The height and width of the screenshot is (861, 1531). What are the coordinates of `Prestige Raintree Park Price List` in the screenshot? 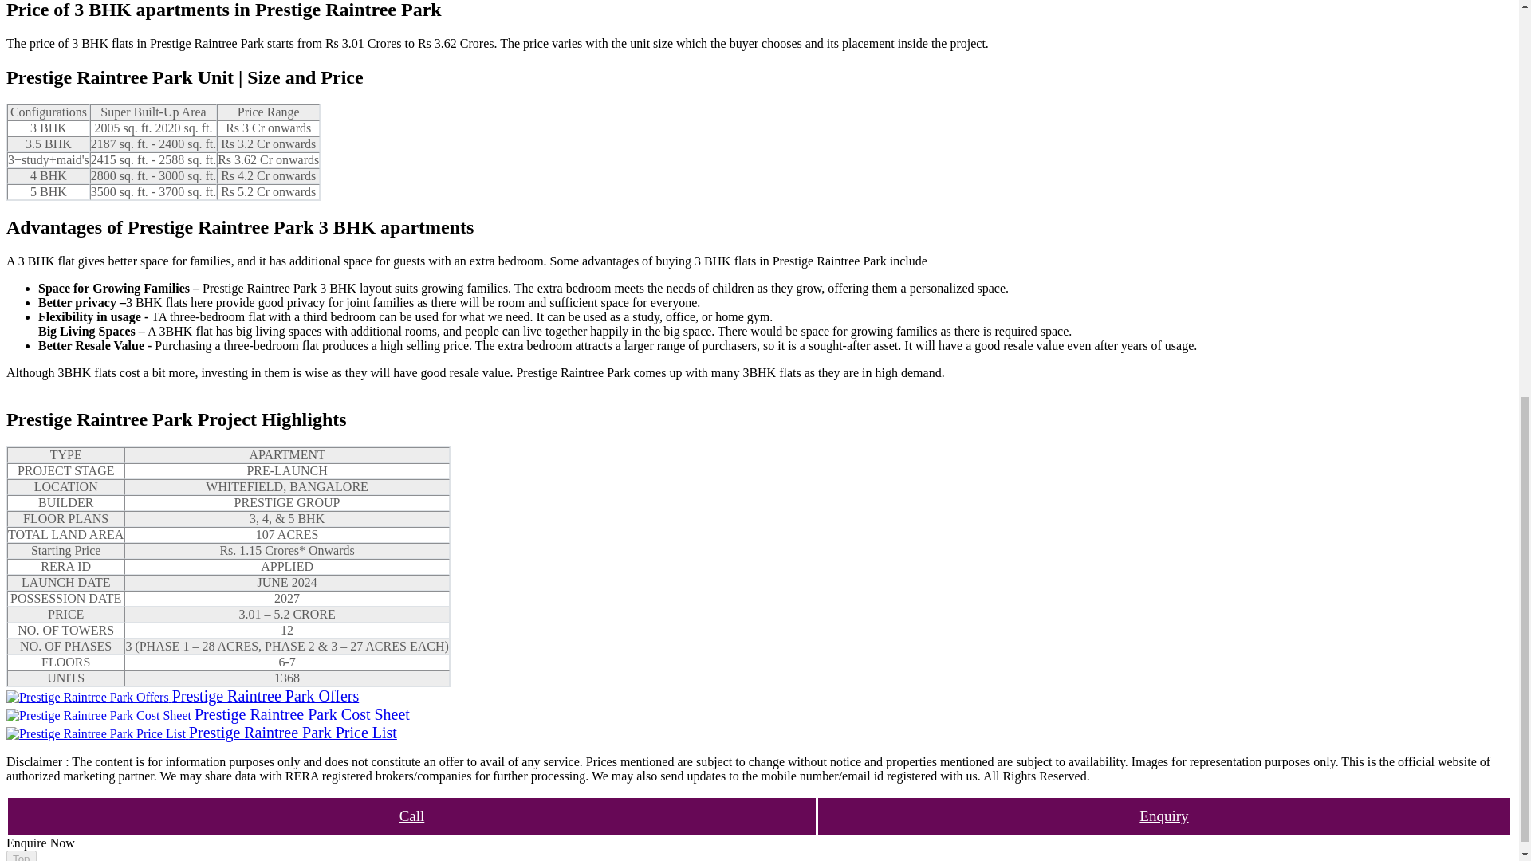 It's located at (201, 733).